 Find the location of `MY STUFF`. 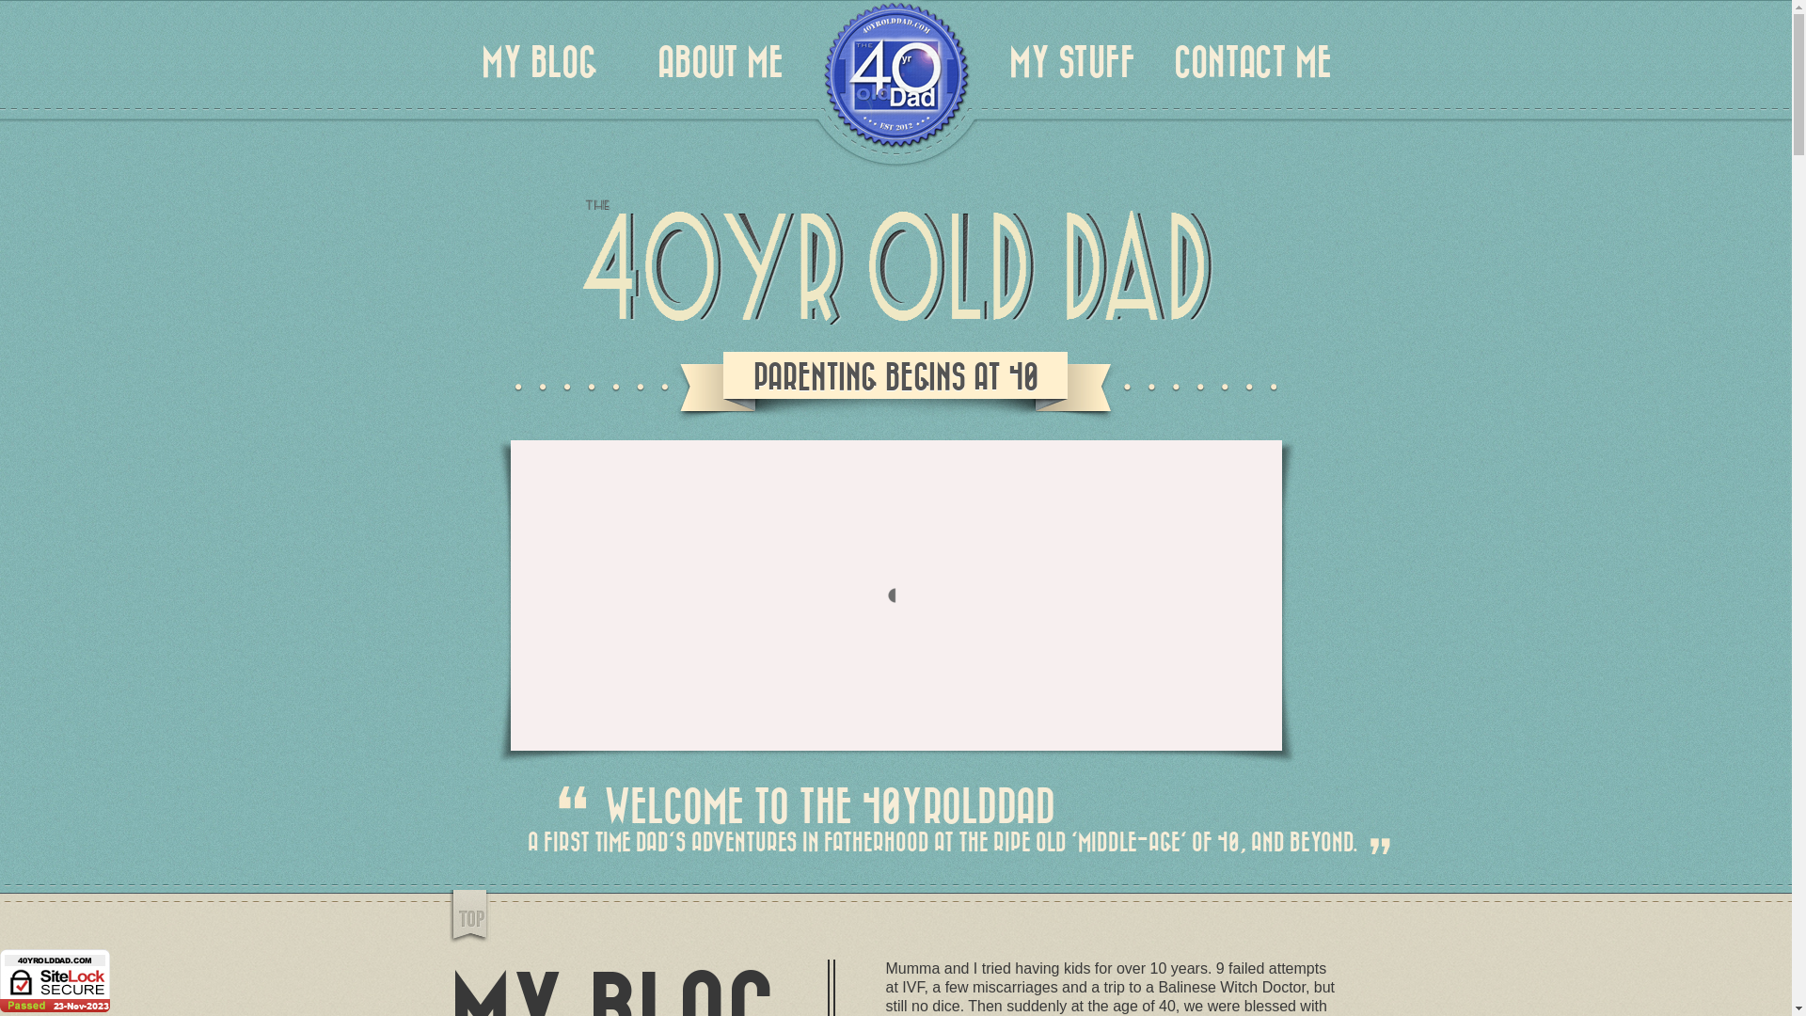

MY STUFF is located at coordinates (1072, 64).